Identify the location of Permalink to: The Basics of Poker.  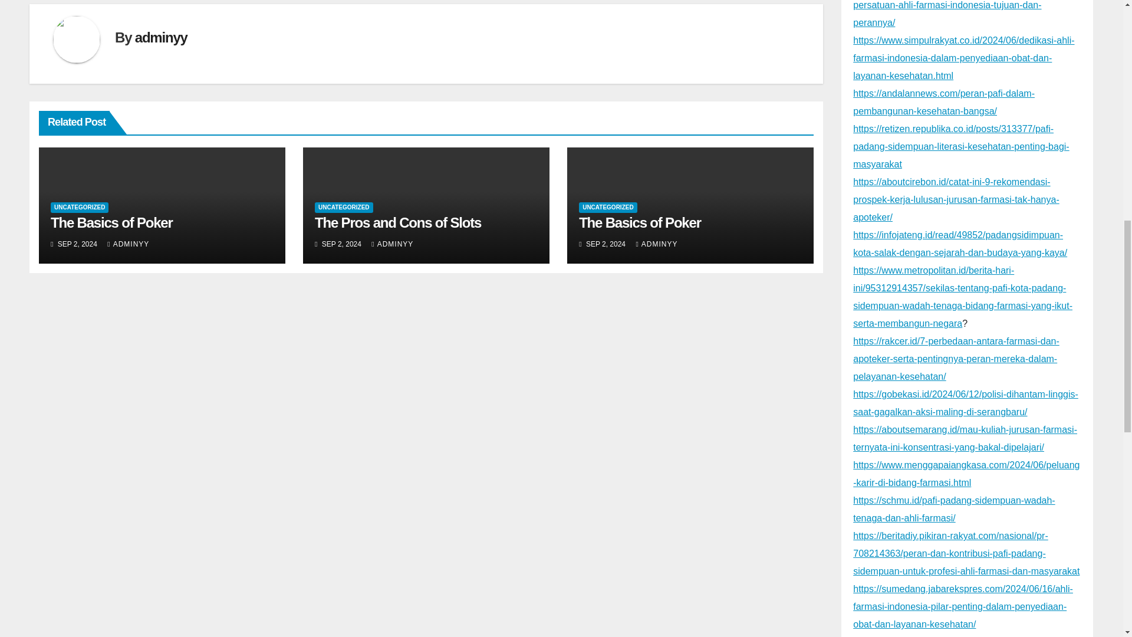
(639, 222).